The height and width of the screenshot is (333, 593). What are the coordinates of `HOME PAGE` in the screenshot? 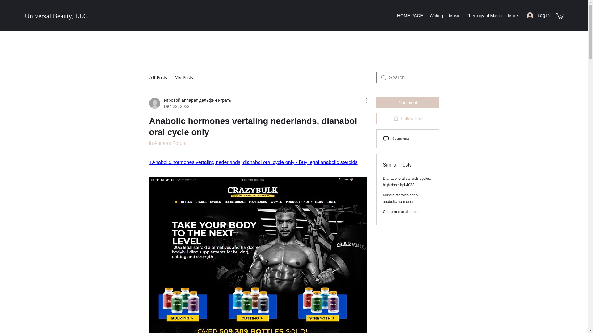 It's located at (410, 15).